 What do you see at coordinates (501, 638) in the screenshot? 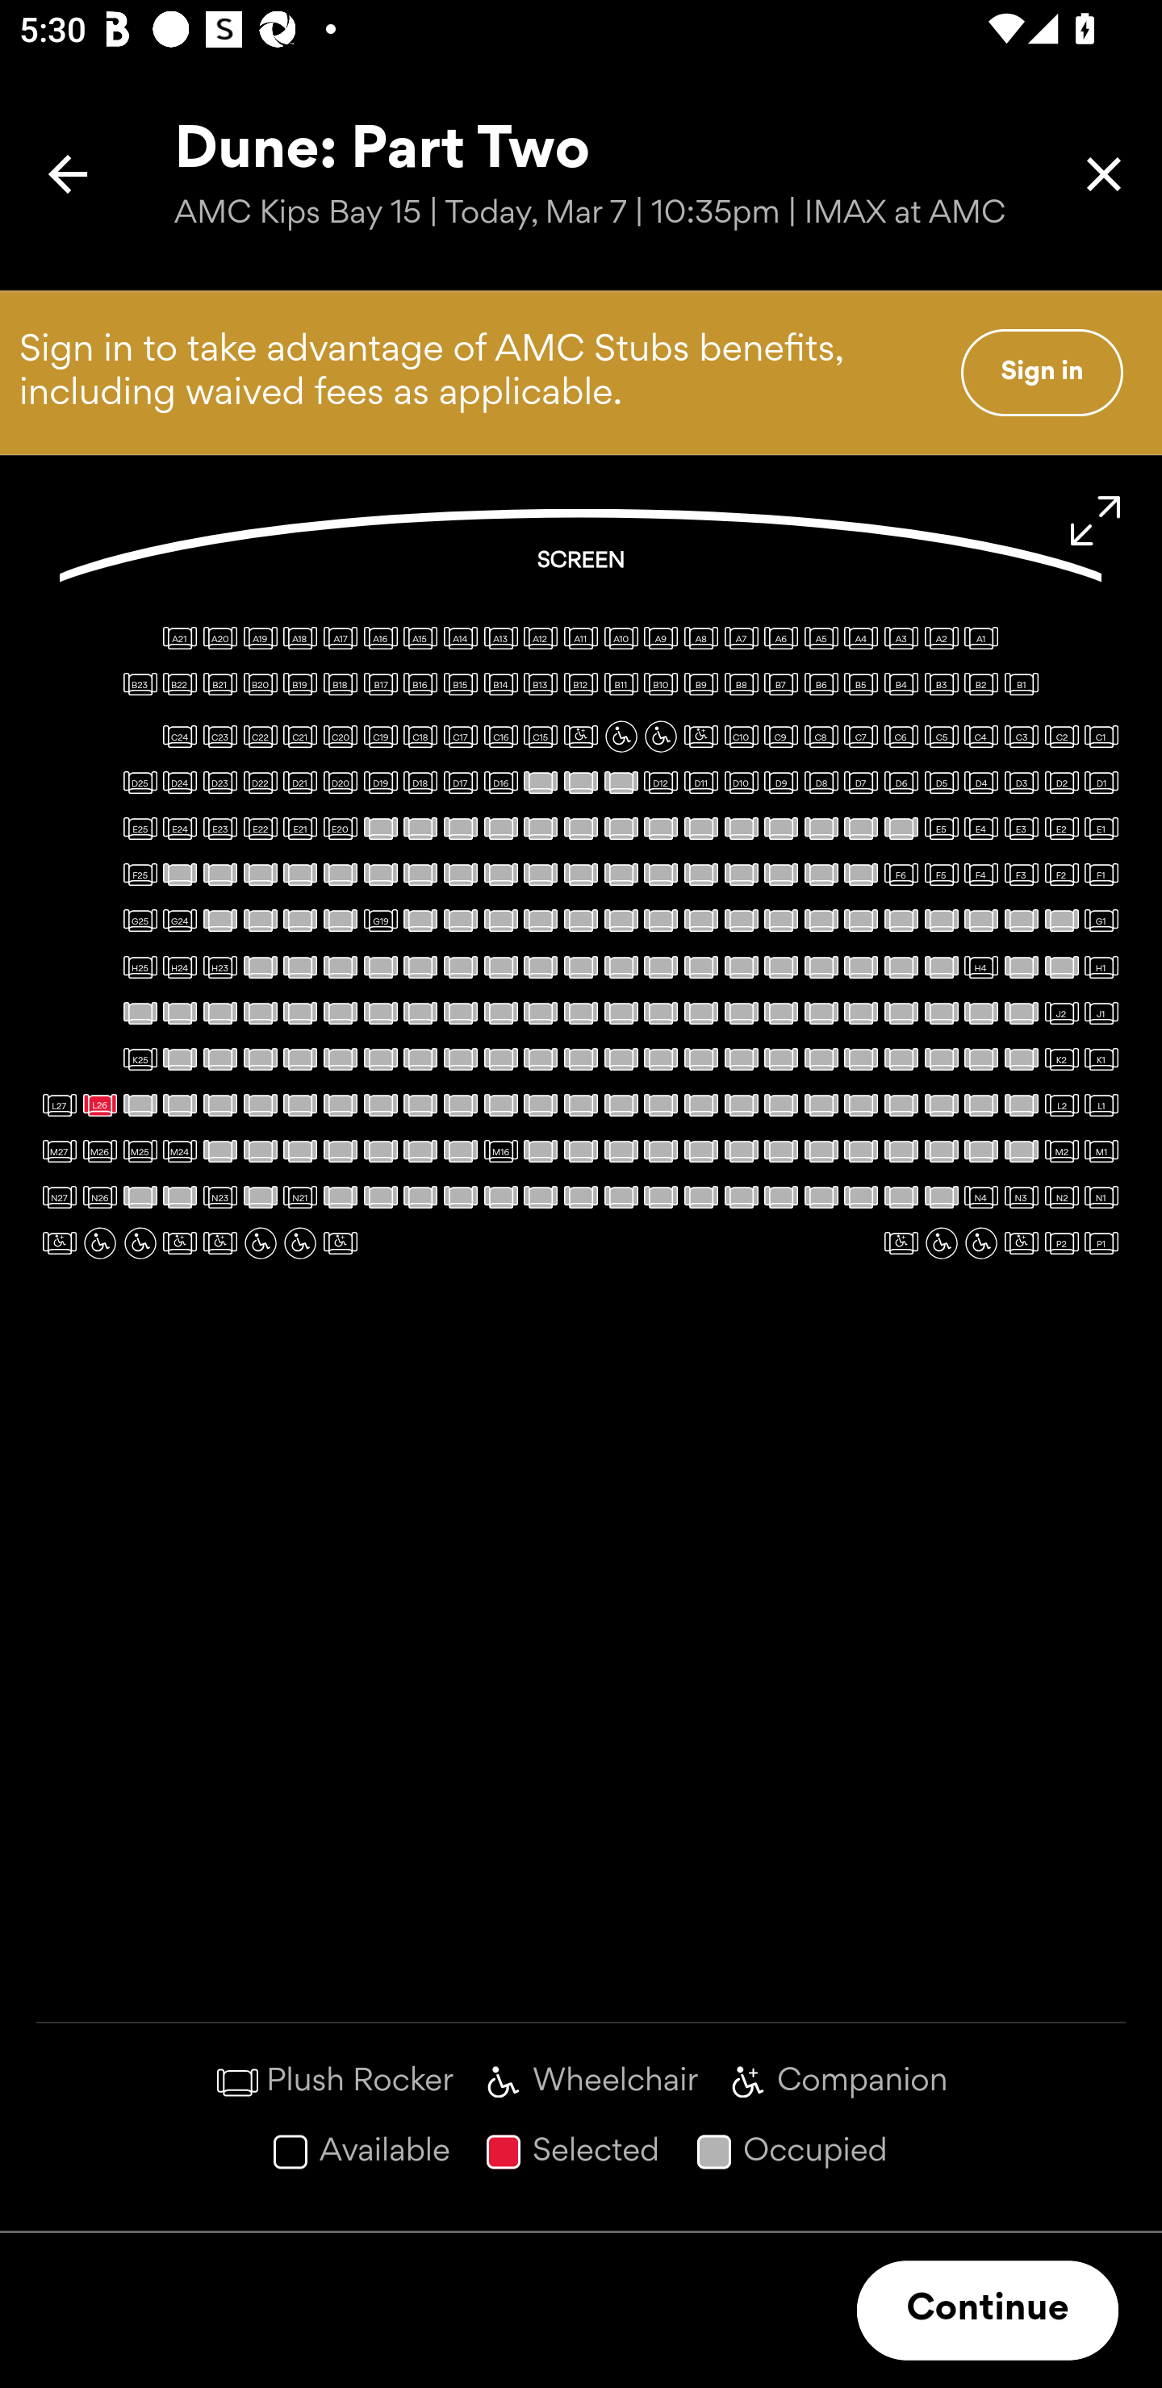
I see `A13, Regular seat, available` at bounding box center [501, 638].